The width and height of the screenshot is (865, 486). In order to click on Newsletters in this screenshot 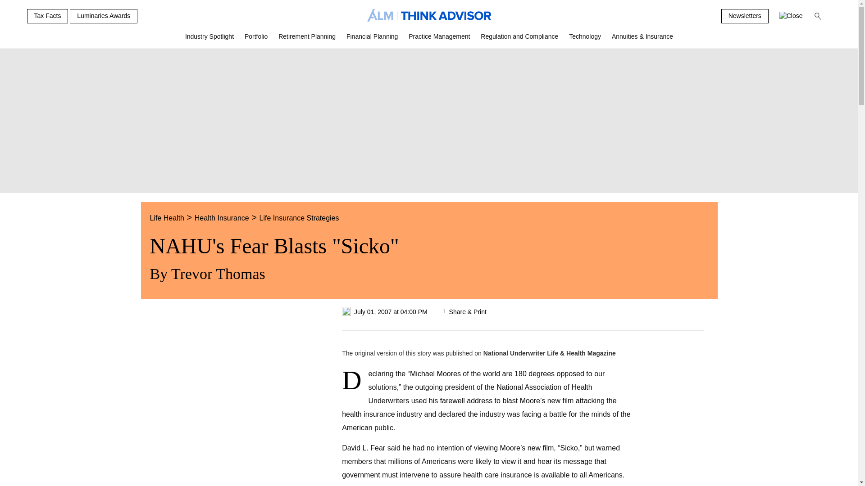, I will do `click(745, 16)`.